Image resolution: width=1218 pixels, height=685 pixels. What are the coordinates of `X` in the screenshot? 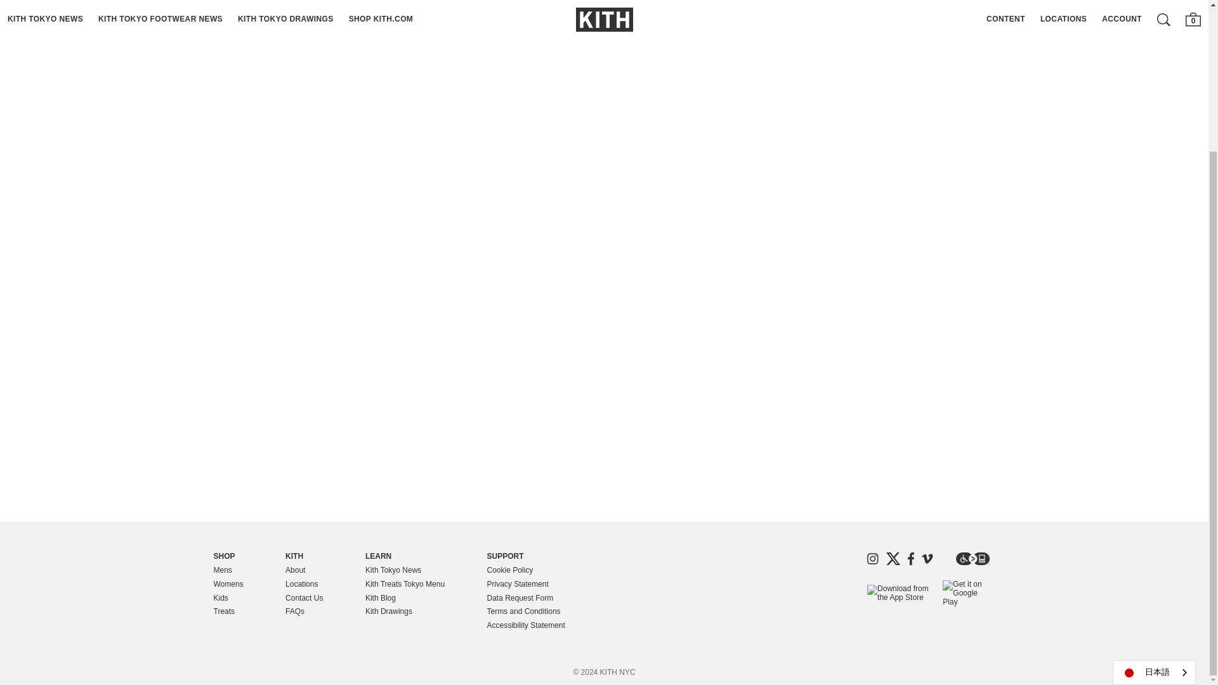 It's located at (893, 558).